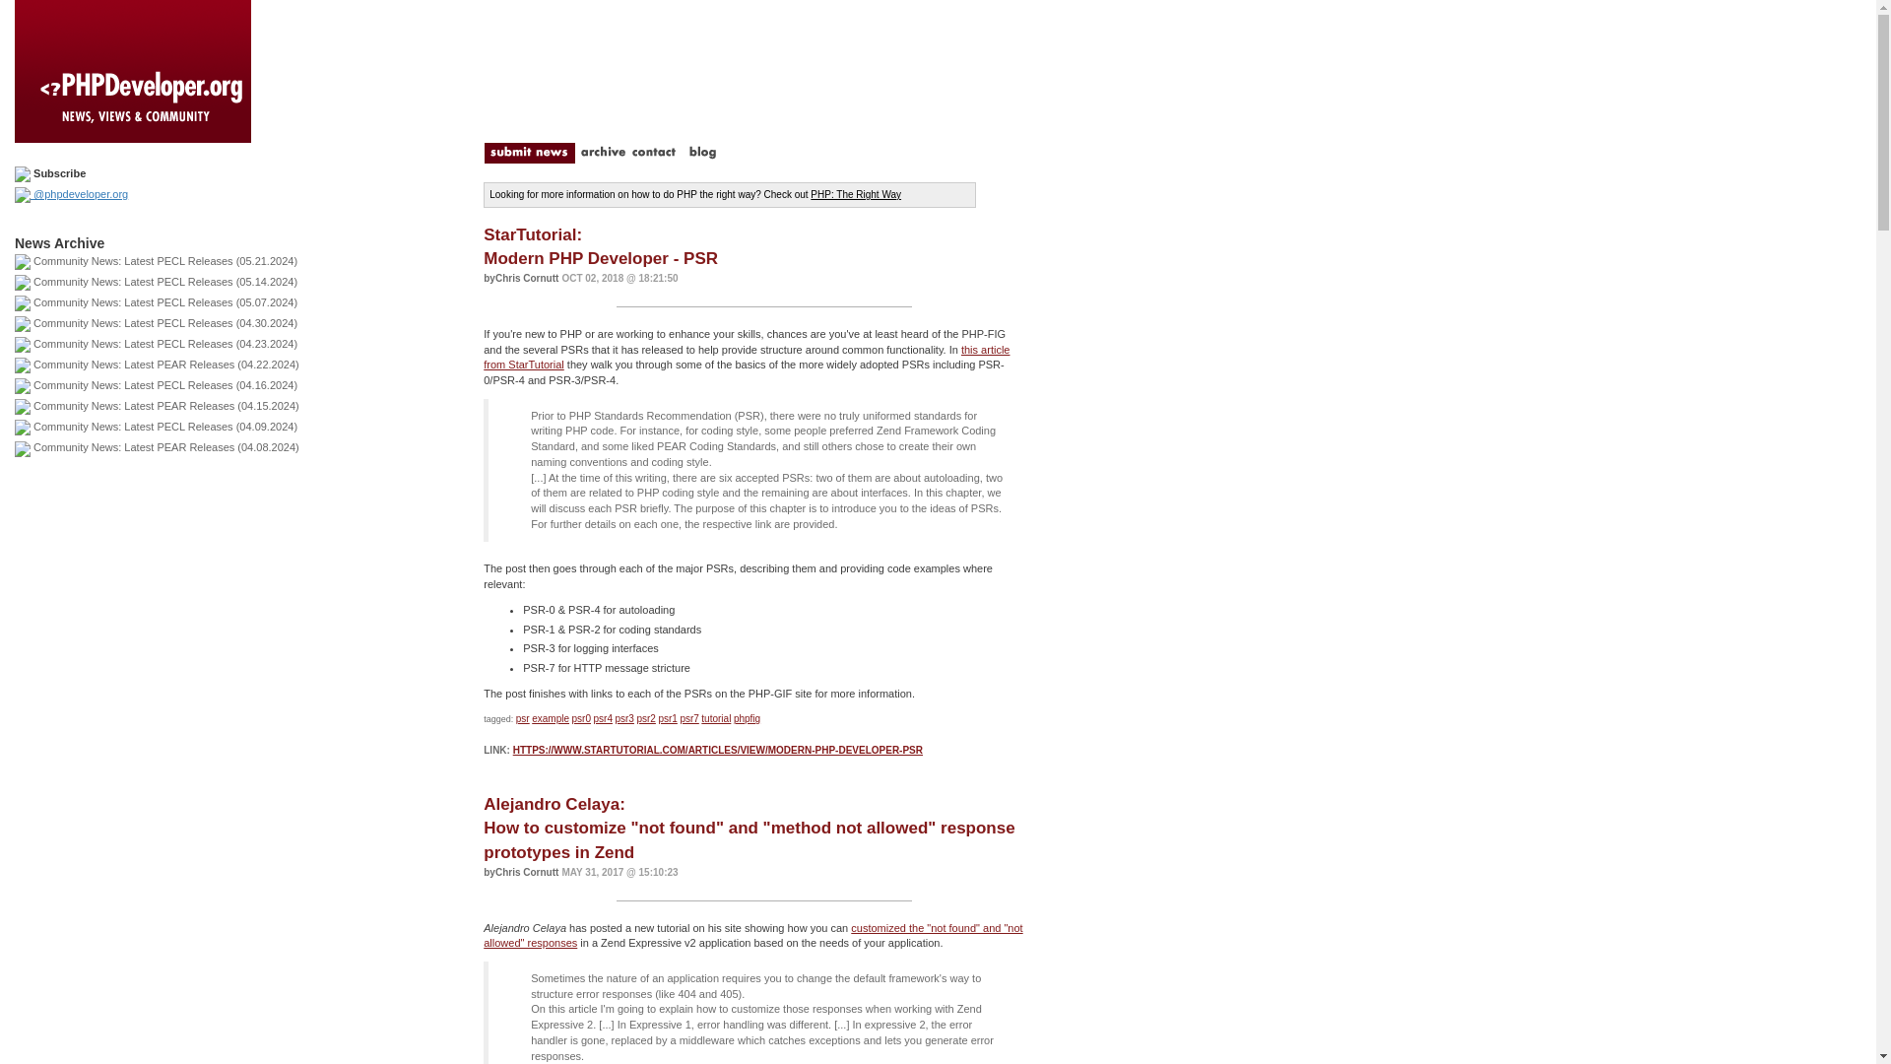 This screenshot has width=1891, height=1064. Describe the element at coordinates (668, 718) in the screenshot. I see `psr1` at that location.